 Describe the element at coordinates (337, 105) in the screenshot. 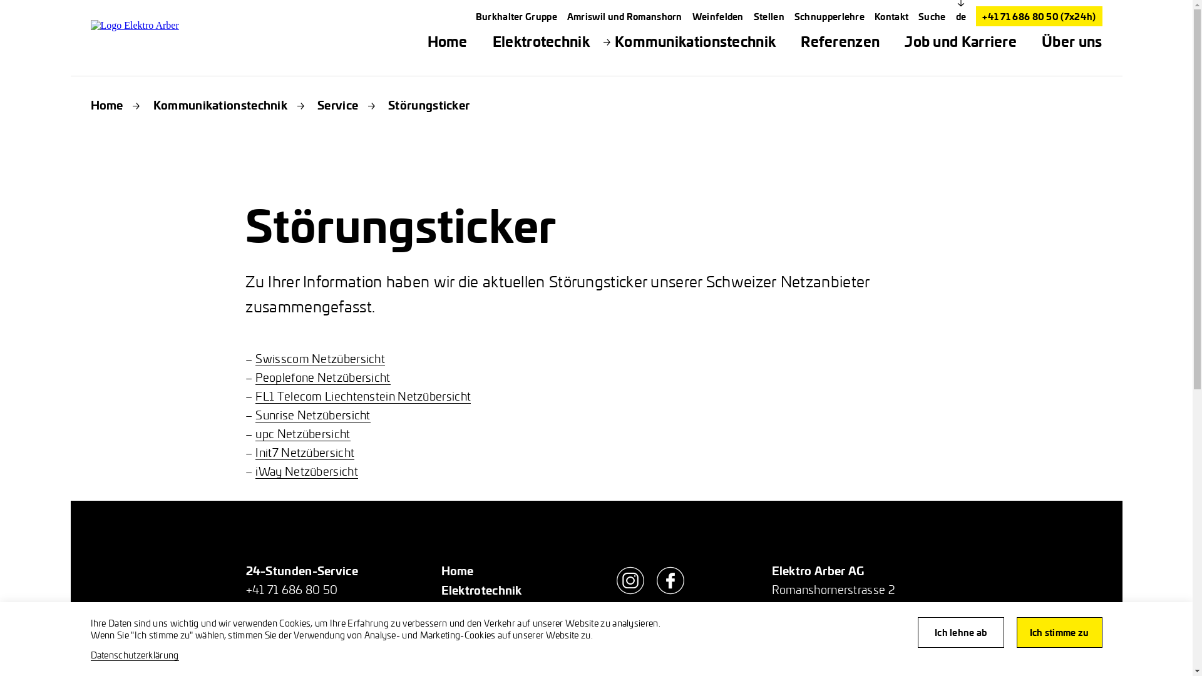

I see `Service` at that location.